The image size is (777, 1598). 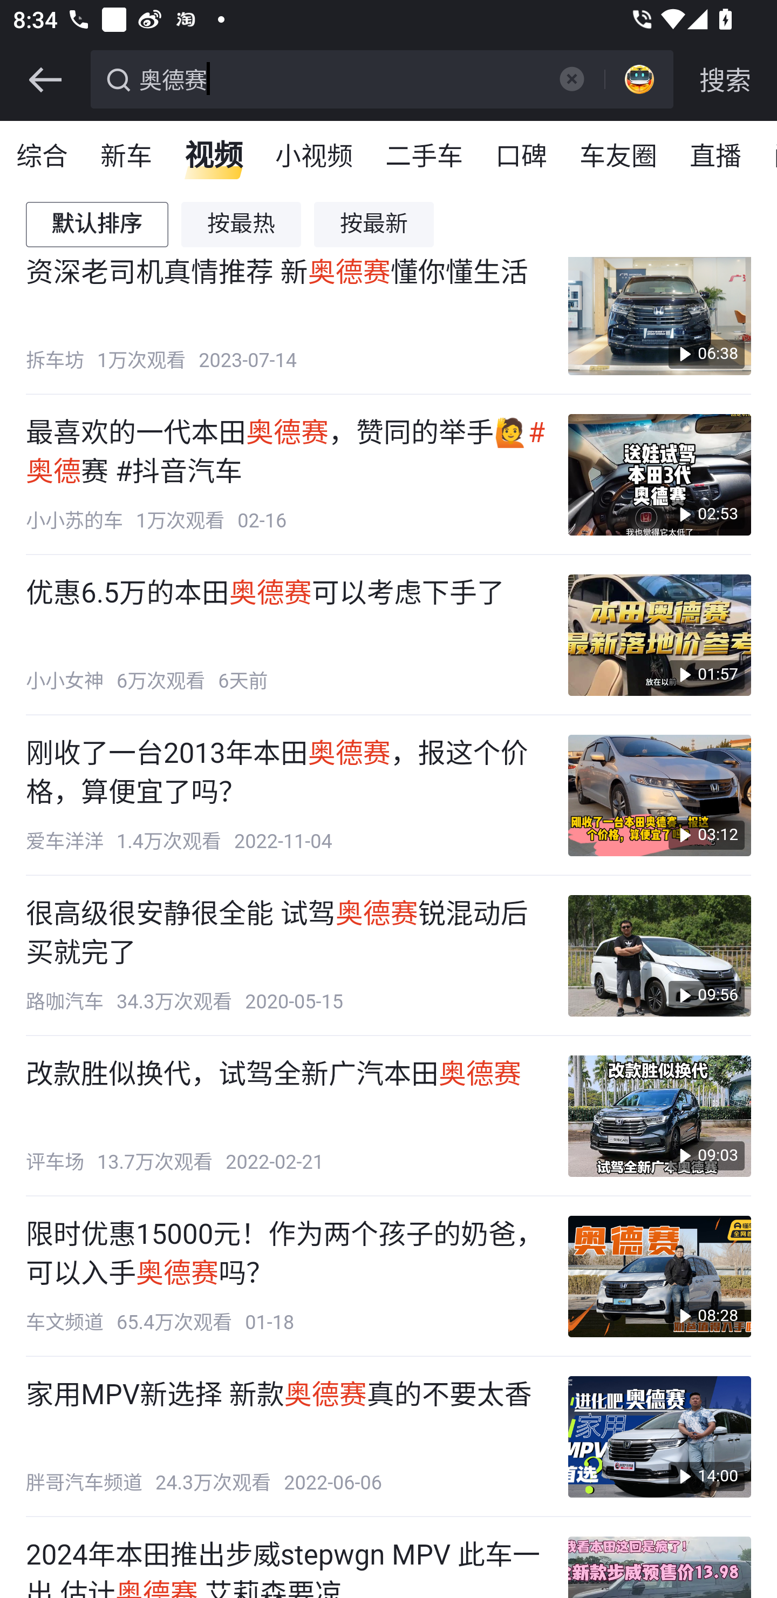 I want to click on 视频, so click(x=214, y=157).